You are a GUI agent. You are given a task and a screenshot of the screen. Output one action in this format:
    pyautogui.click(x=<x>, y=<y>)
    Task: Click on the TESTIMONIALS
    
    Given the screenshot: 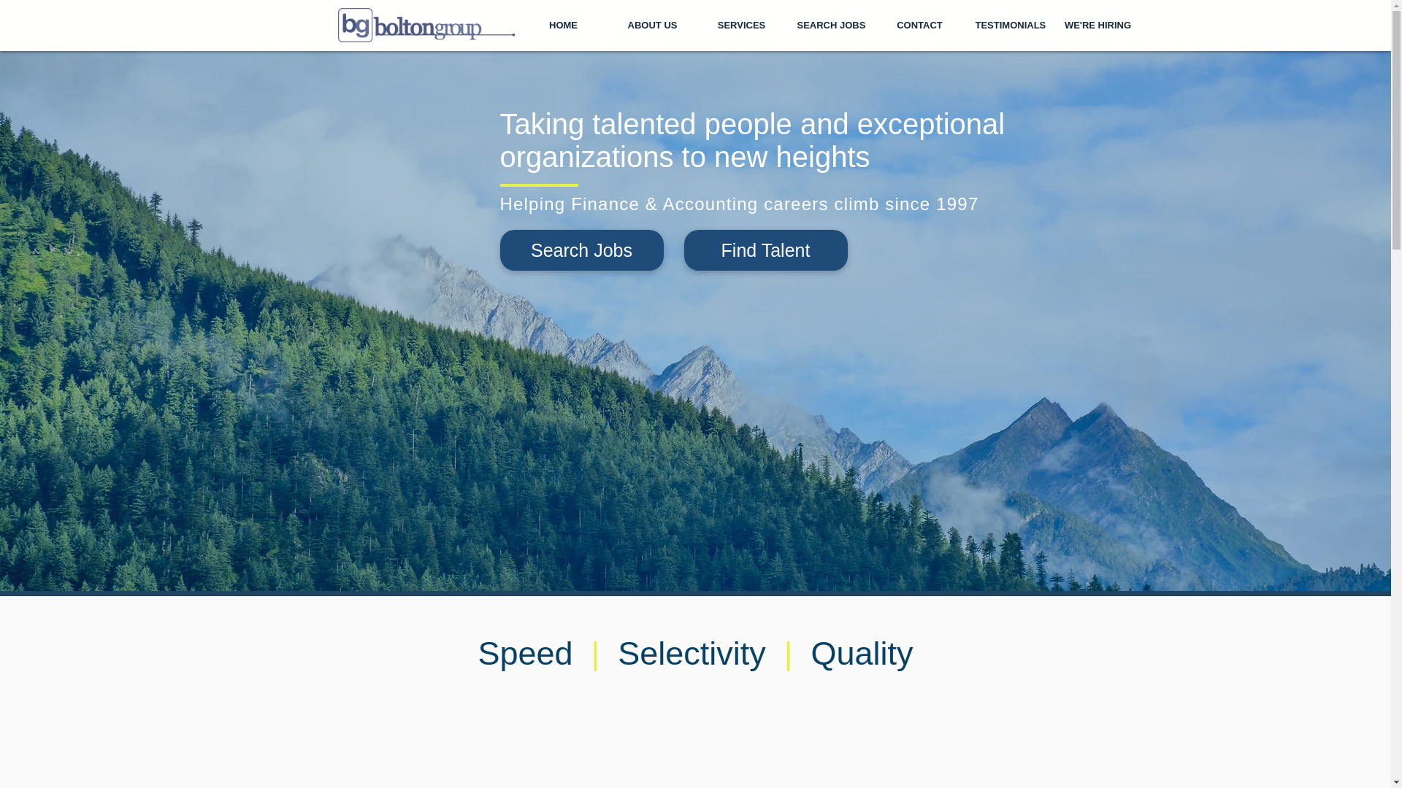 What is the action you would take?
    pyautogui.click(x=1008, y=25)
    